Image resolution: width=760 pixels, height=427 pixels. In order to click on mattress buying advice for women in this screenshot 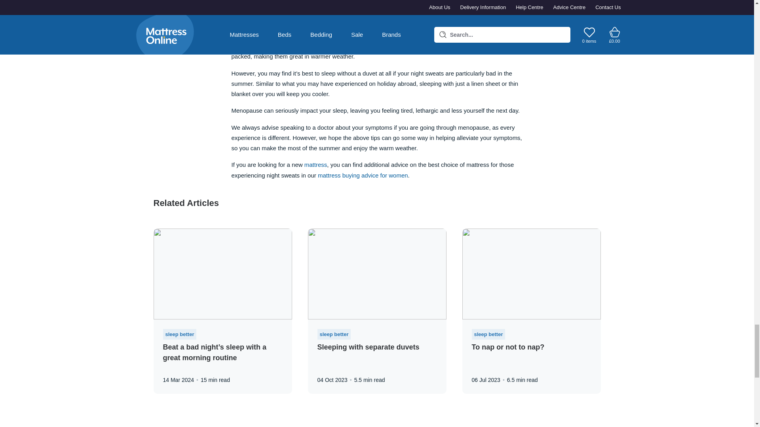, I will do `click(363, 176)`.